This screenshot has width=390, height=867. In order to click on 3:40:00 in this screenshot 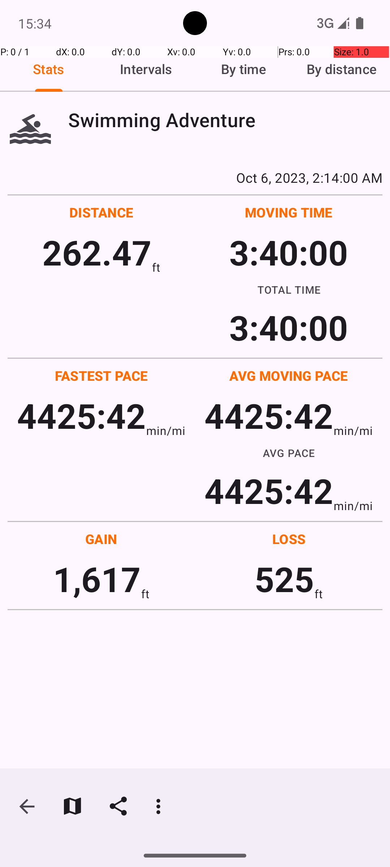, I will do `click(289, 252)`.